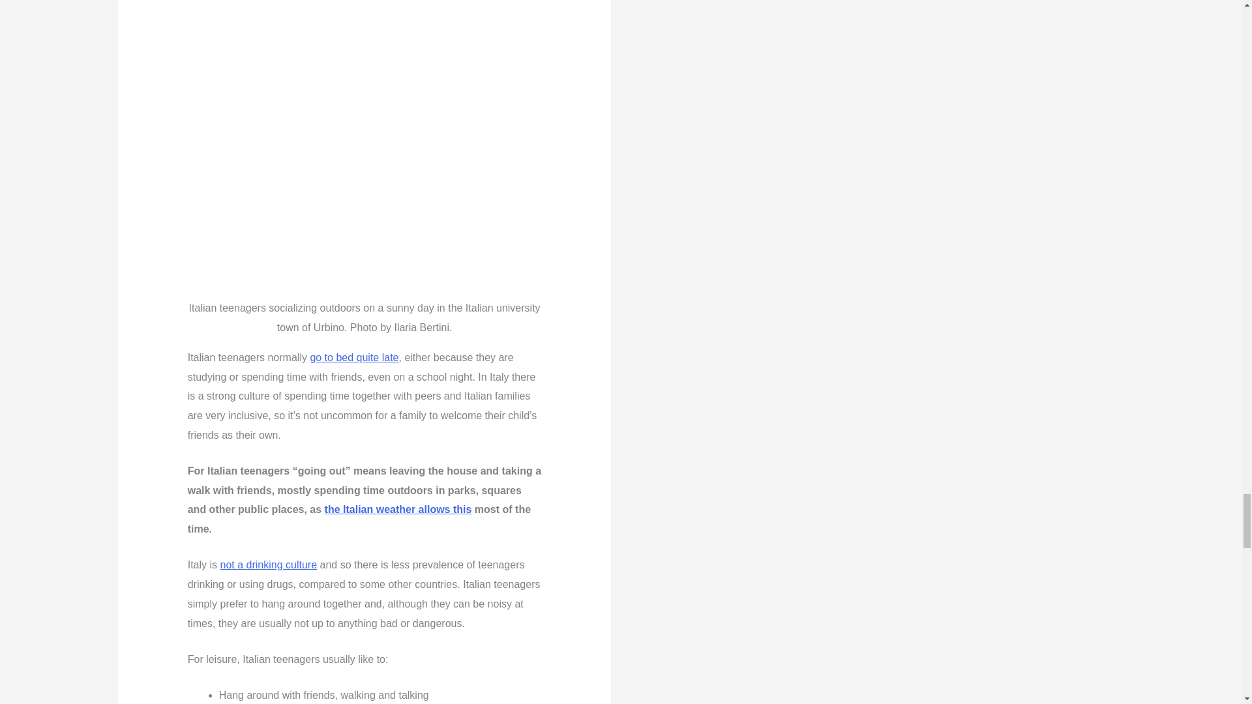 This screenshot has width=1252, height=704. I want to click on the Italian weather allows this, so click(398, 509).